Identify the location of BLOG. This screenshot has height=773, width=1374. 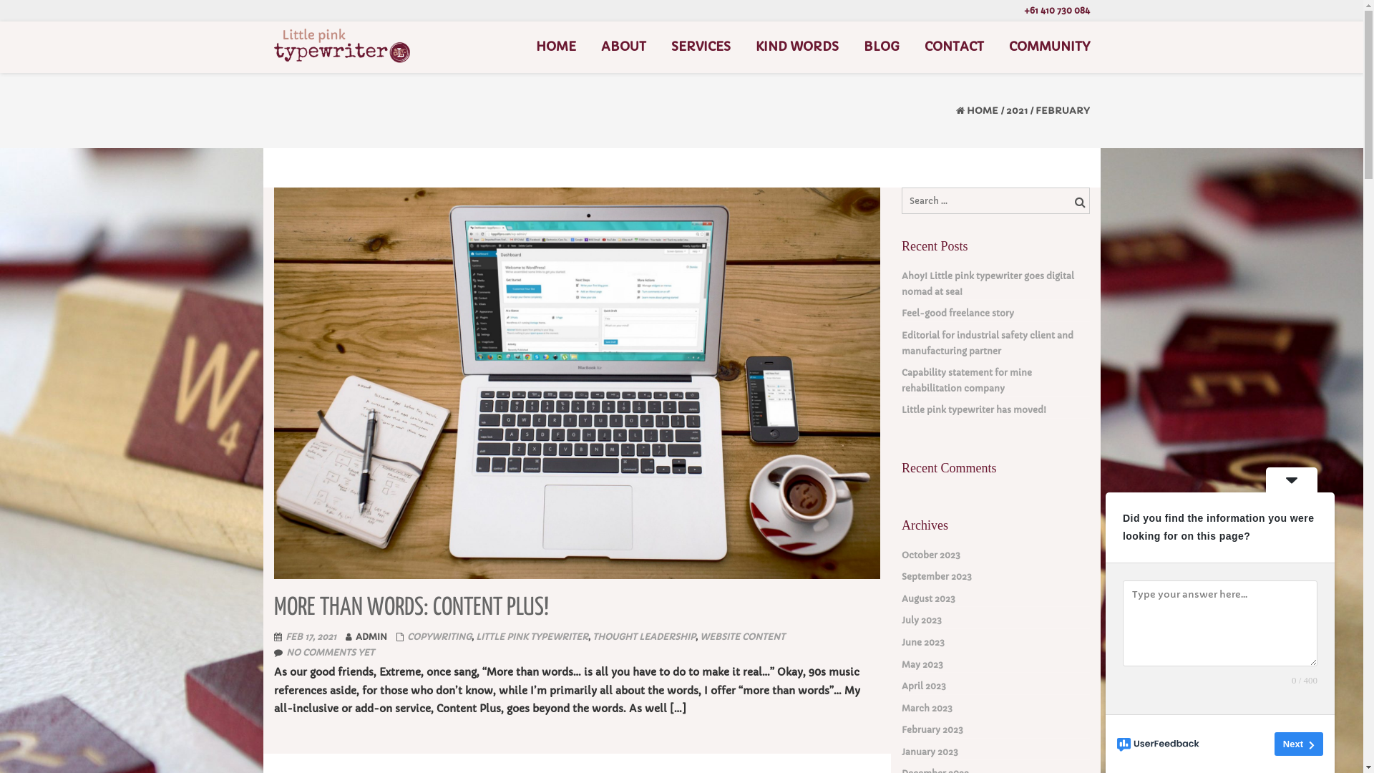
(881, 47).